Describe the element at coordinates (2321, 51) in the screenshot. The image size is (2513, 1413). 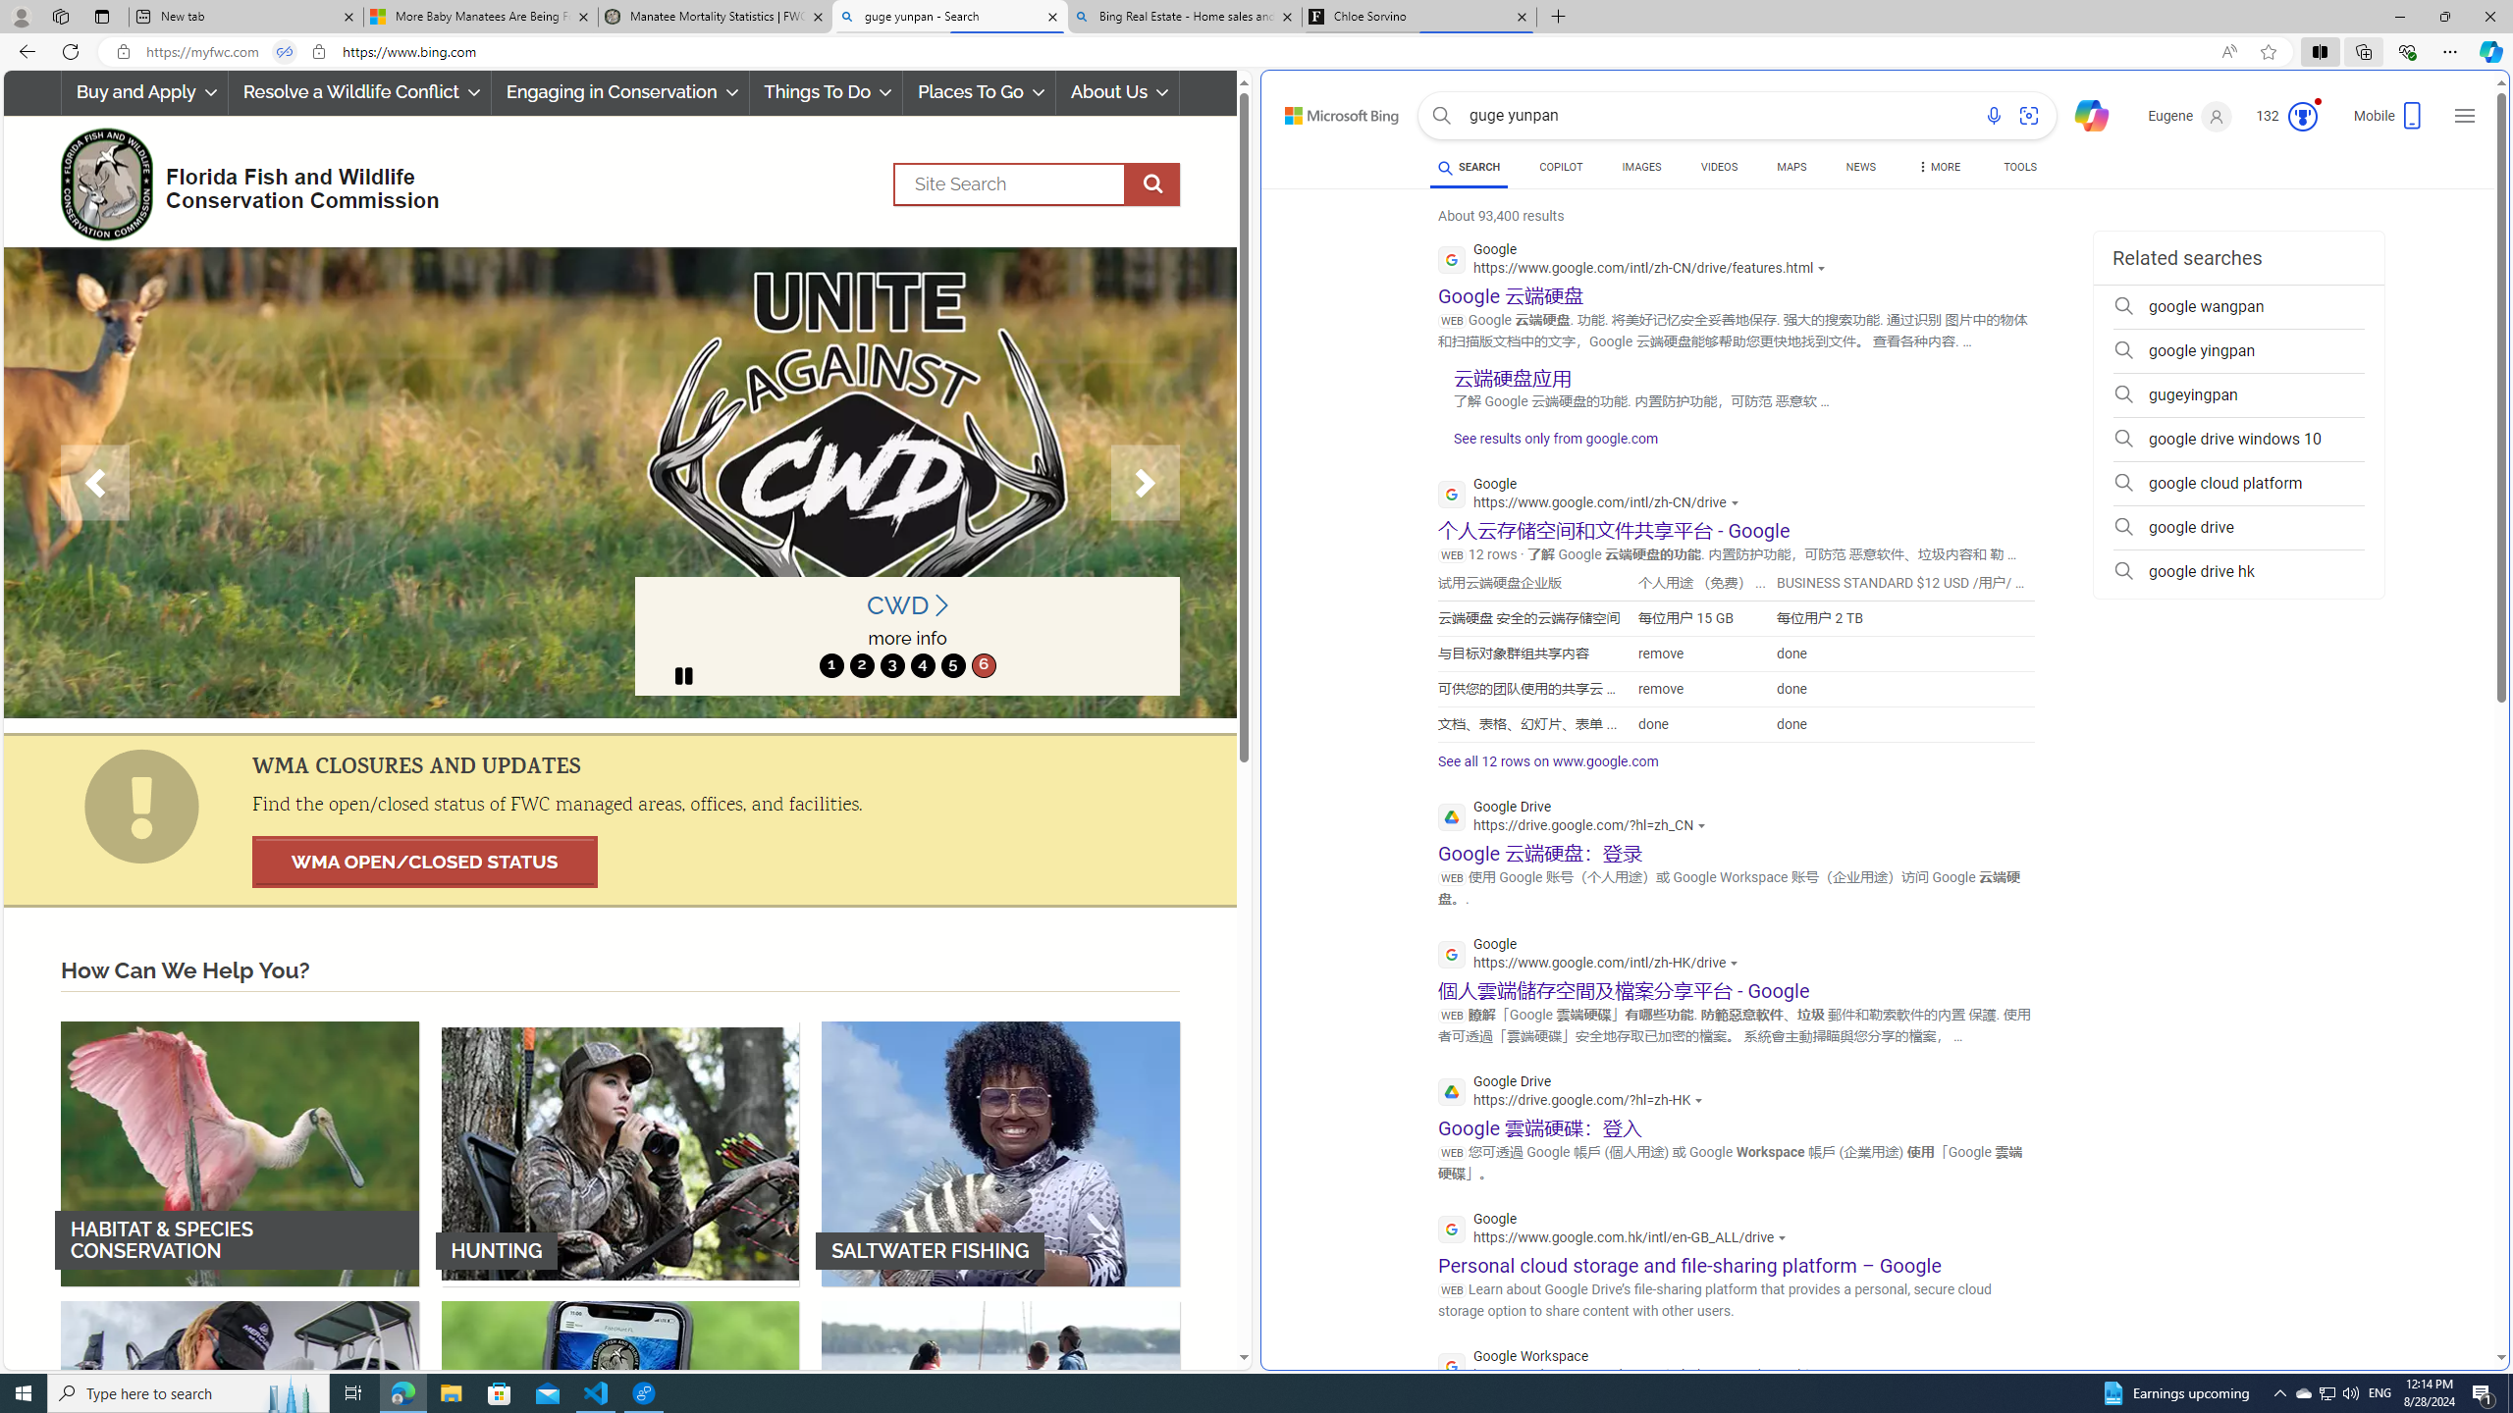
I see `Split screen` at that location.